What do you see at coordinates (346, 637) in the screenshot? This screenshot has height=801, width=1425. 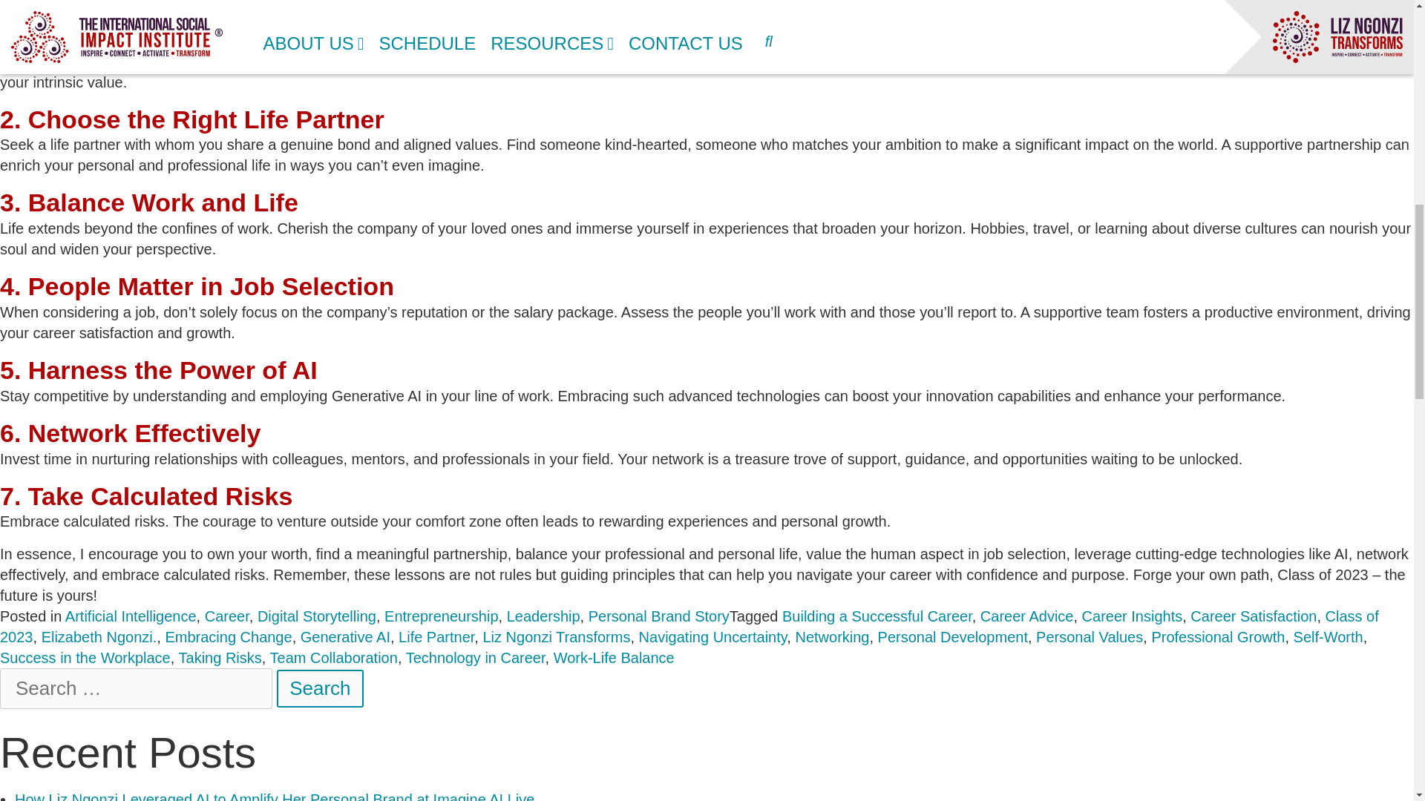 I see `Generative AI` at bounding box center [346, 637].